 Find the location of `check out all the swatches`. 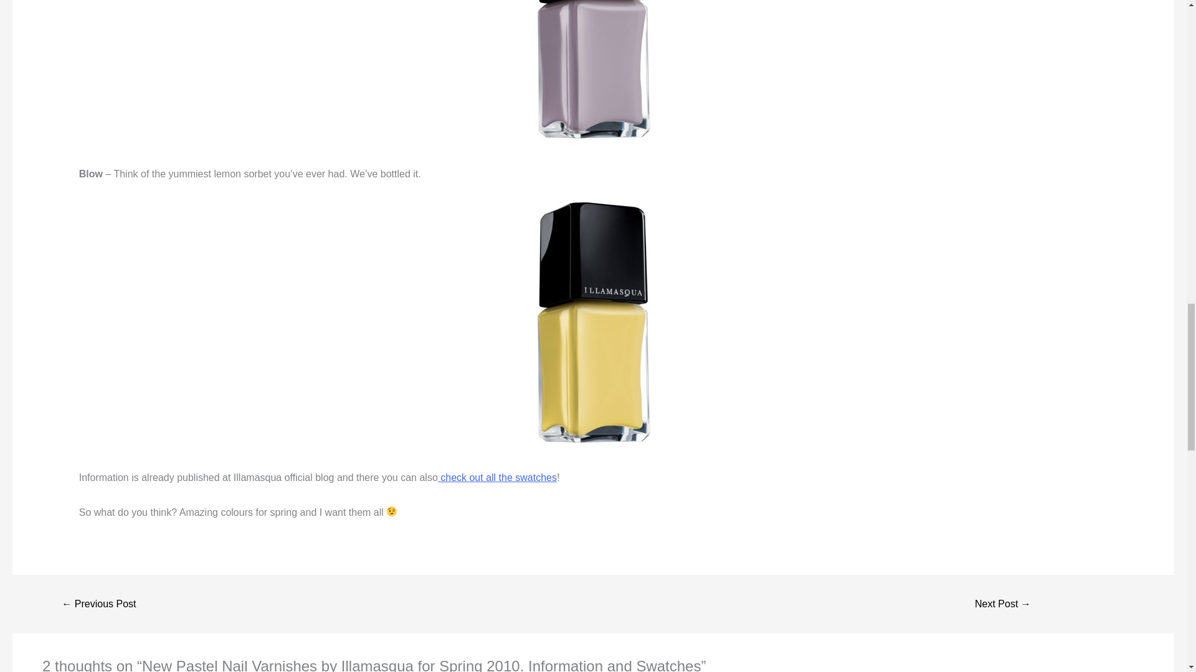

check out all the swatches is located at coordinates (497, 478).